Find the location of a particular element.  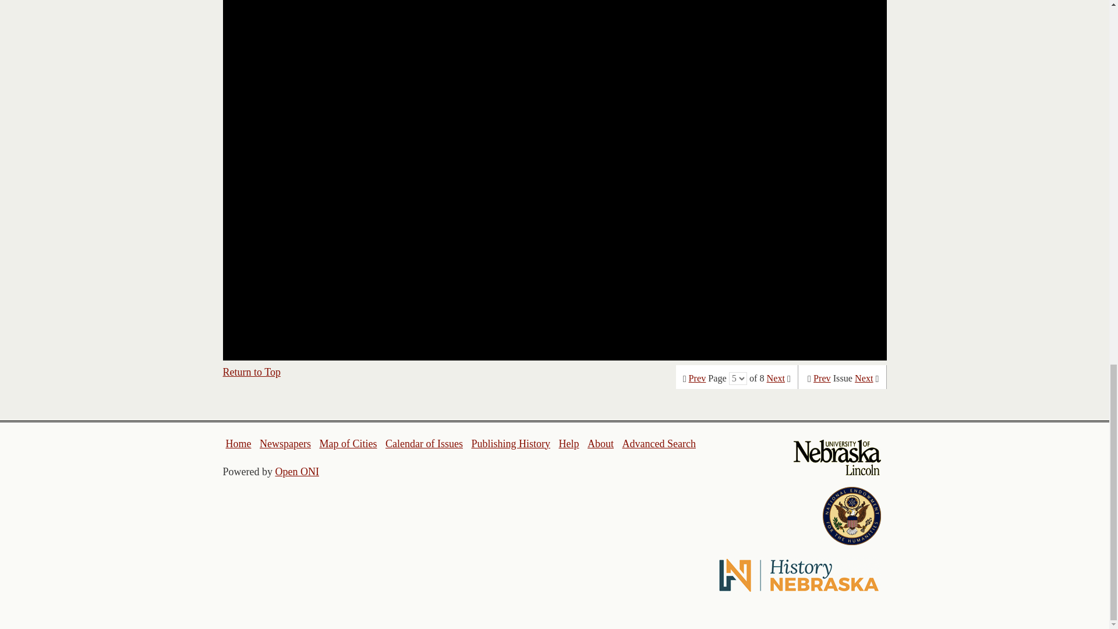

Home is located at coordinates (239, 444).